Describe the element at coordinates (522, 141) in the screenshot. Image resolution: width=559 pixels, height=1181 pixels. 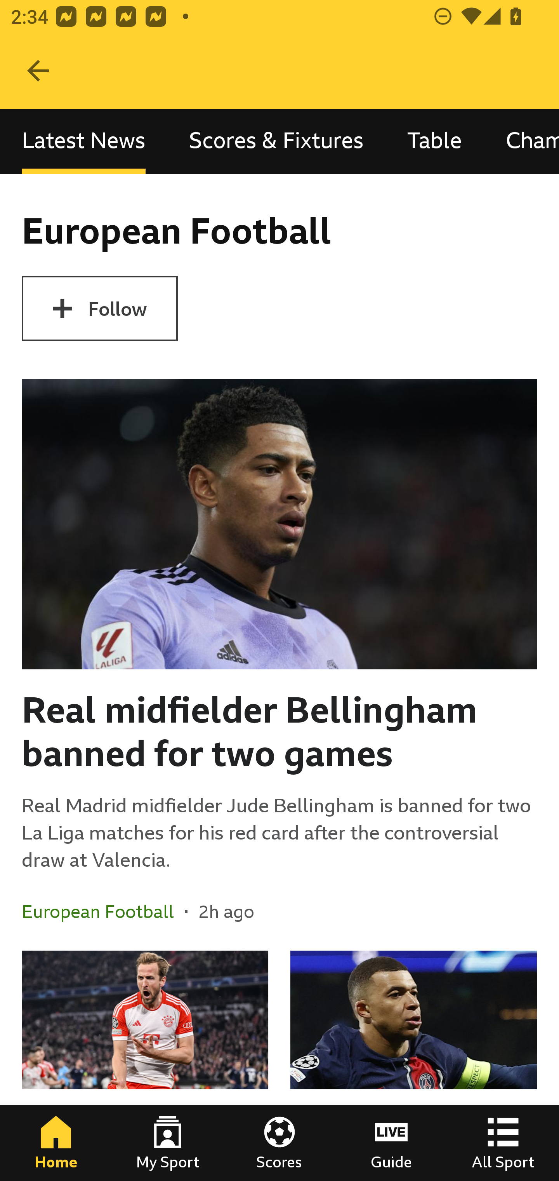
I see `Champions League` at that location.